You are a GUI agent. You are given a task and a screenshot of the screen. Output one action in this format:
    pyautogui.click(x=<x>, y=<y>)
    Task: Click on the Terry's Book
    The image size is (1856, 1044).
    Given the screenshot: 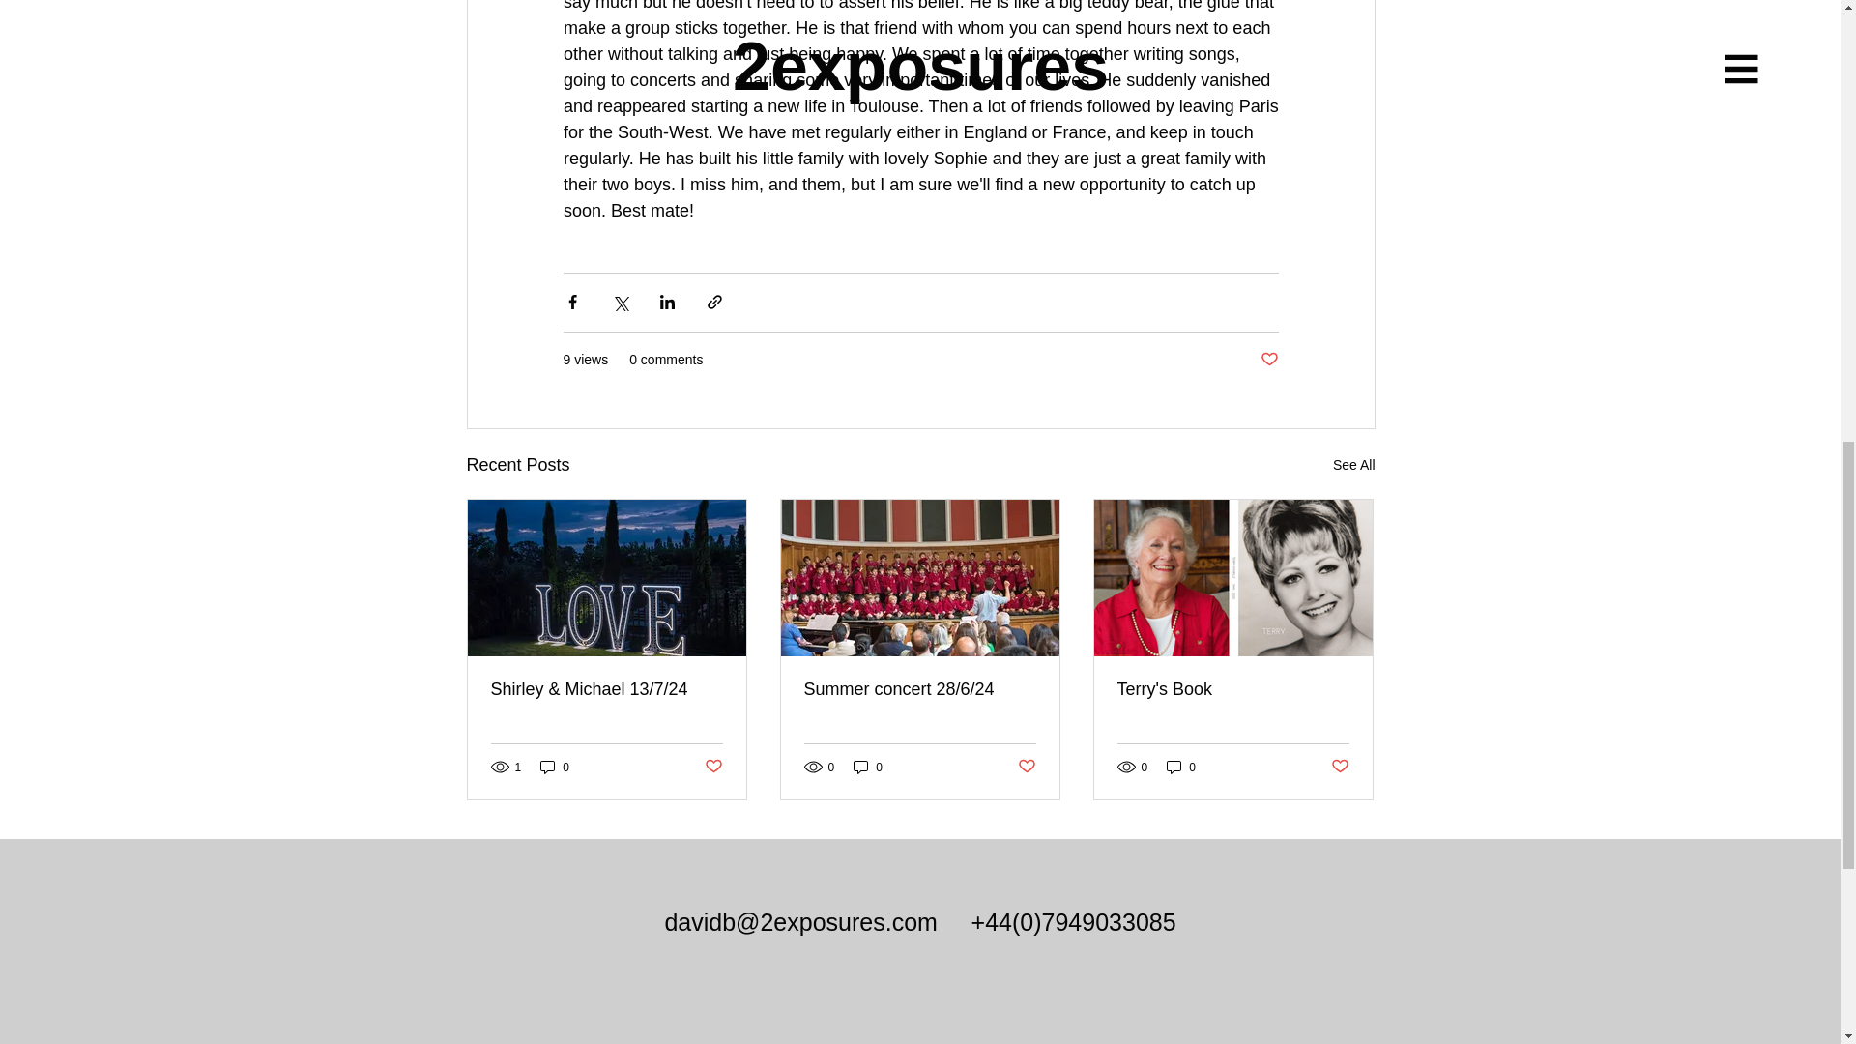 What is the action you would take?
    pyautogui.click(x=1232, y=689)
    